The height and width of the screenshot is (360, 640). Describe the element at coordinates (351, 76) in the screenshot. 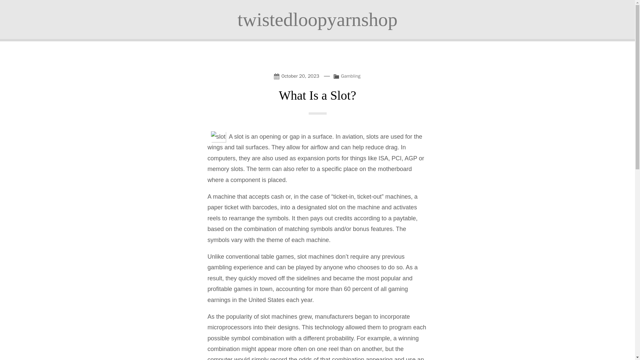

I see `Gambling` at that location.